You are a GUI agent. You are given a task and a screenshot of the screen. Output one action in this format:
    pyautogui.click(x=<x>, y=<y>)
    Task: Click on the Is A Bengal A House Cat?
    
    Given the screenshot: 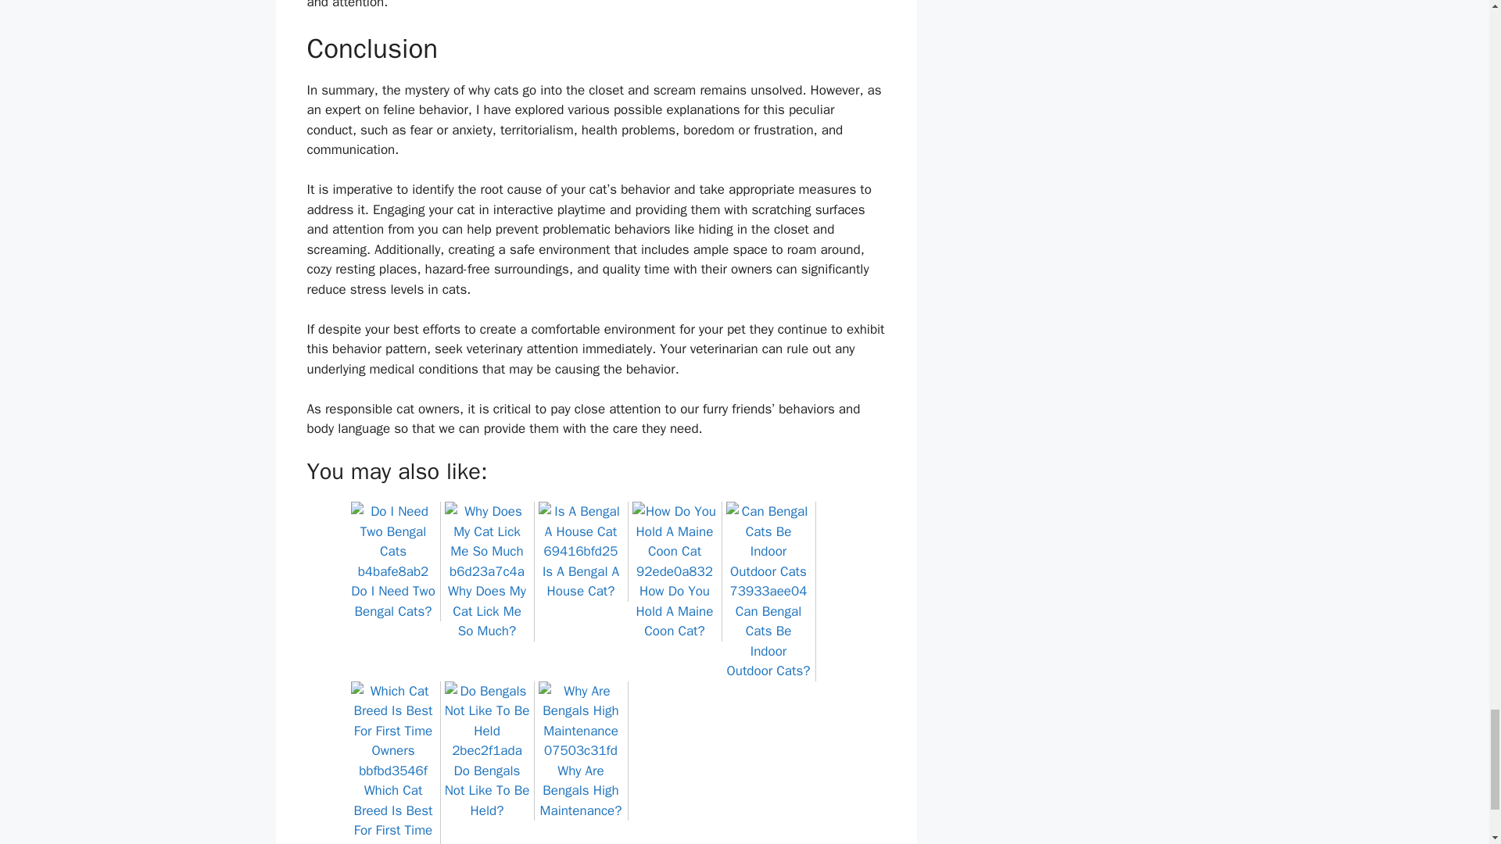 What is the action you would take?
    pyautogui.click(x=580, y=570)
    